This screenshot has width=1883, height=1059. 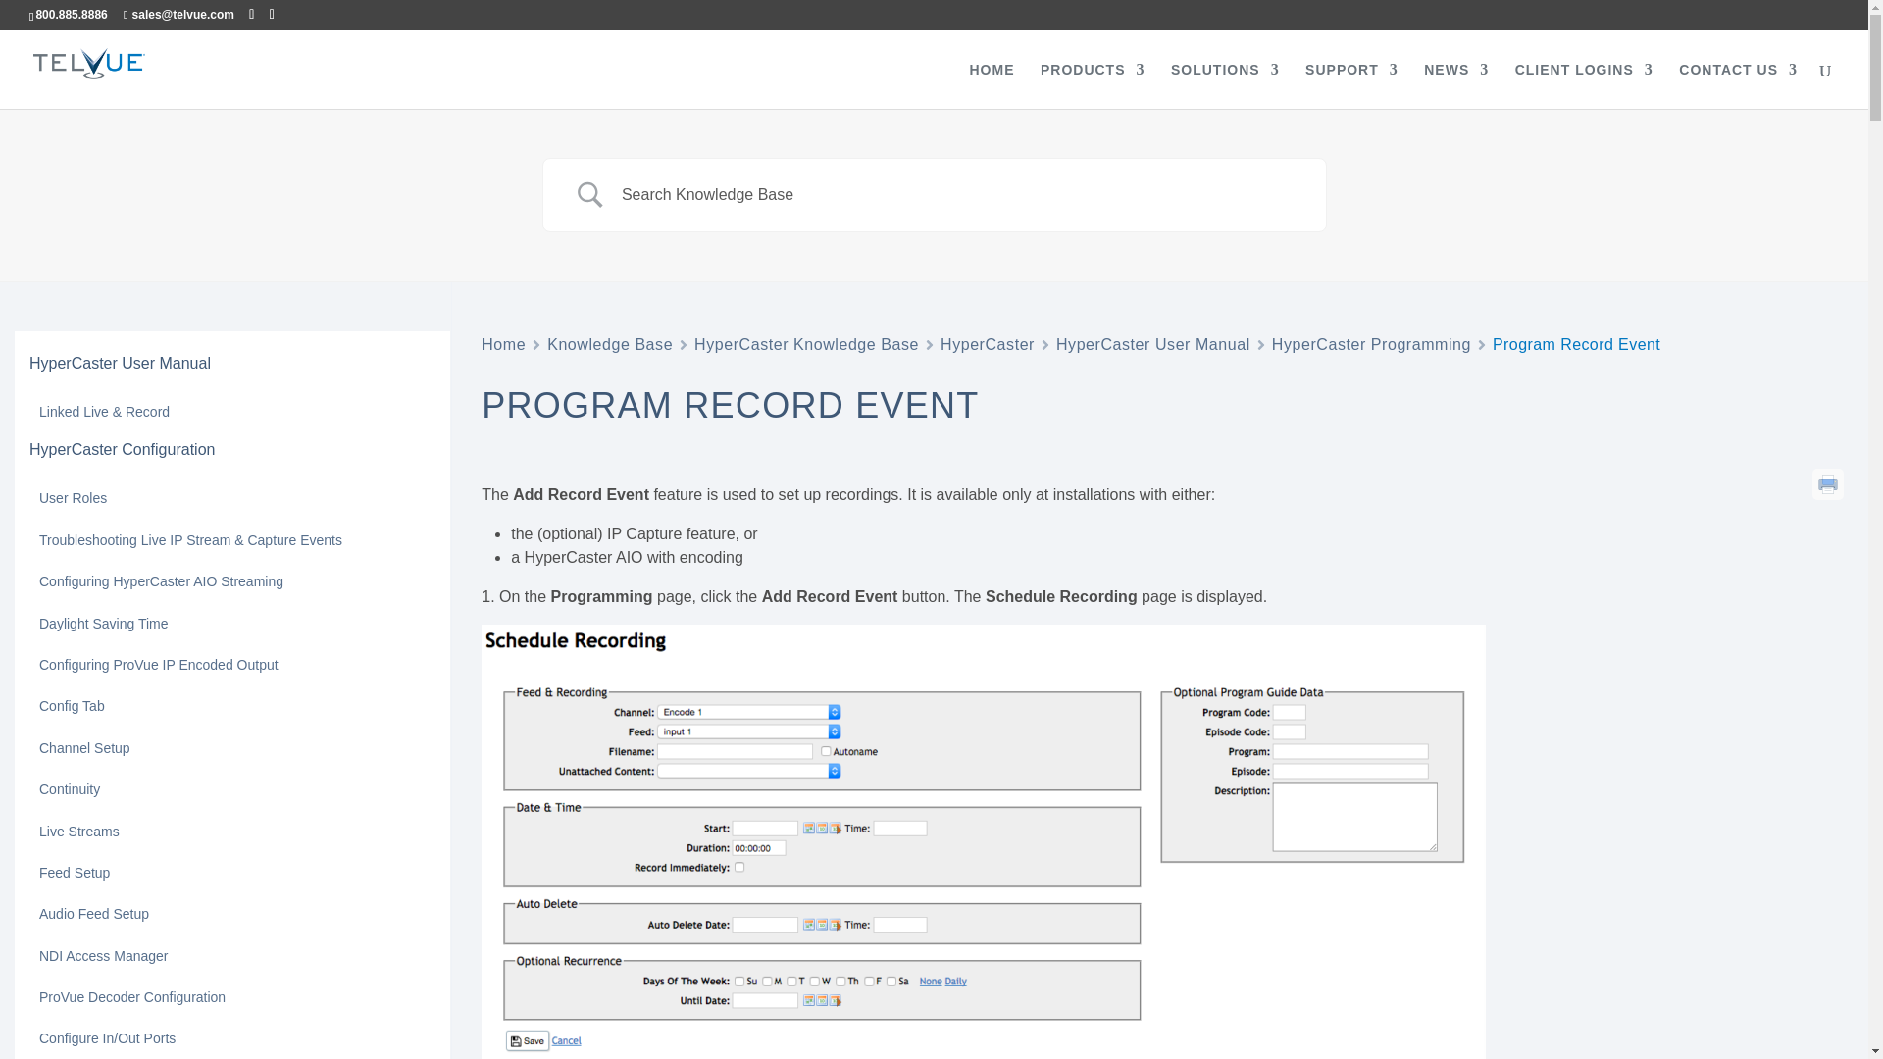 I want to click on NEWS, so click(x=1455, y=85).